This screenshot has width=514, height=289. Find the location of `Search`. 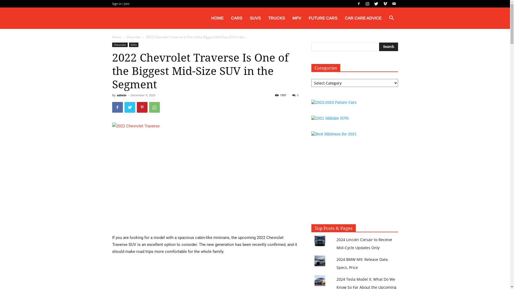

Search is located at coordinates (389, 47).